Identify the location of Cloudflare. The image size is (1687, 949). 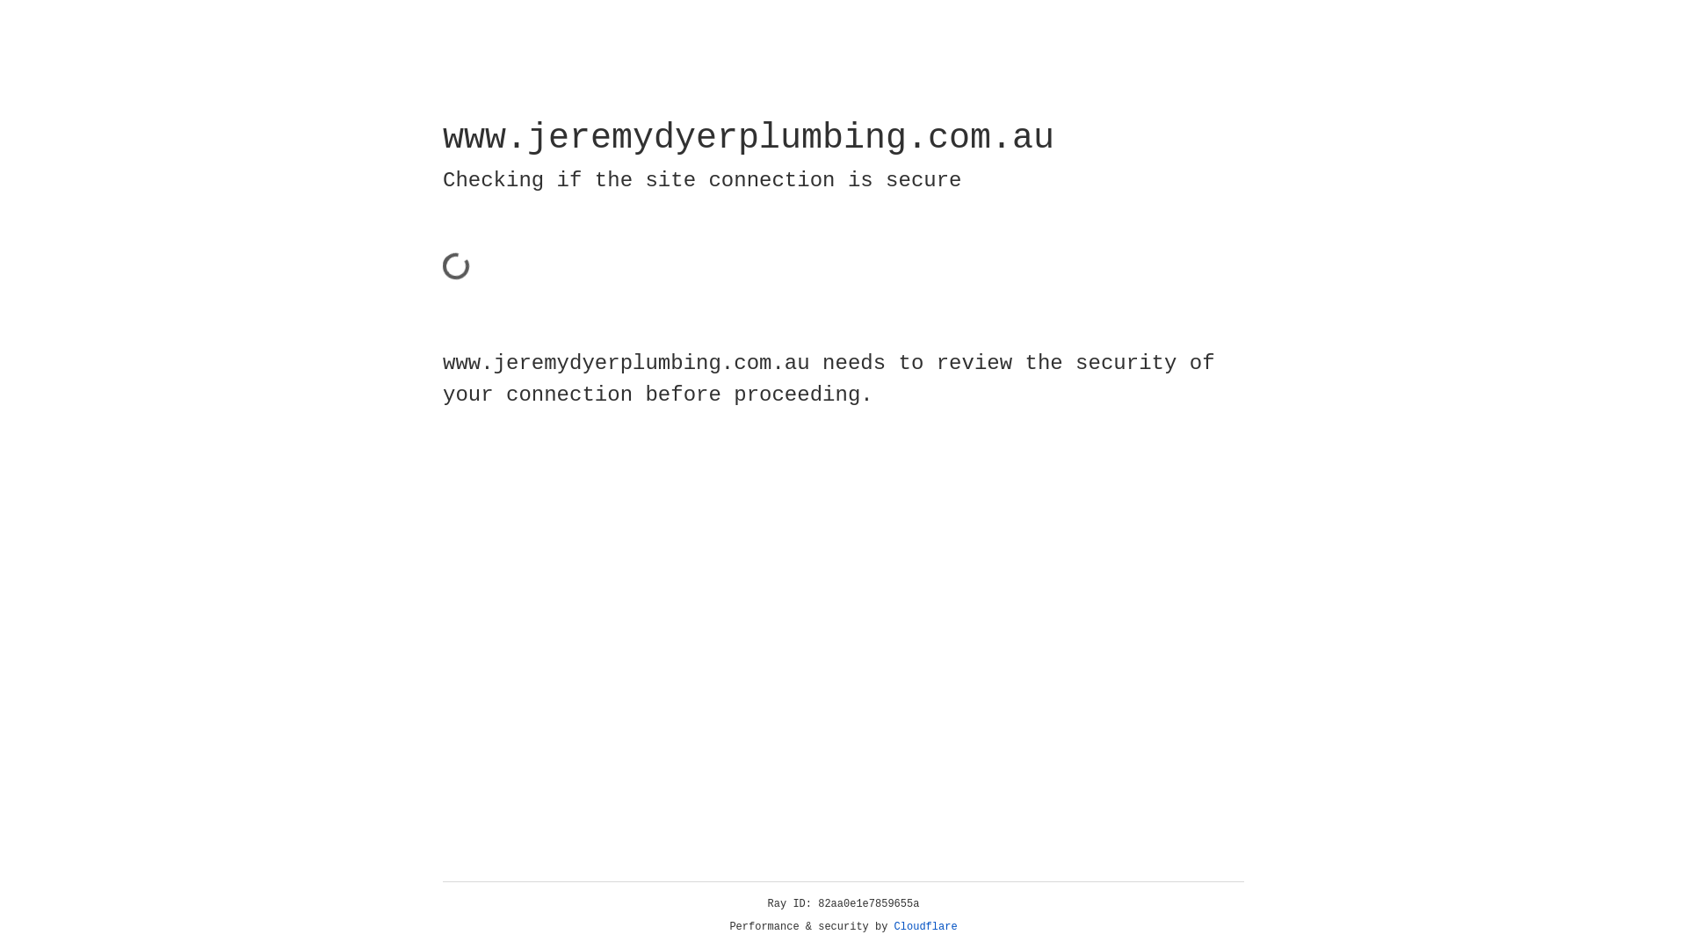
(926, 927).